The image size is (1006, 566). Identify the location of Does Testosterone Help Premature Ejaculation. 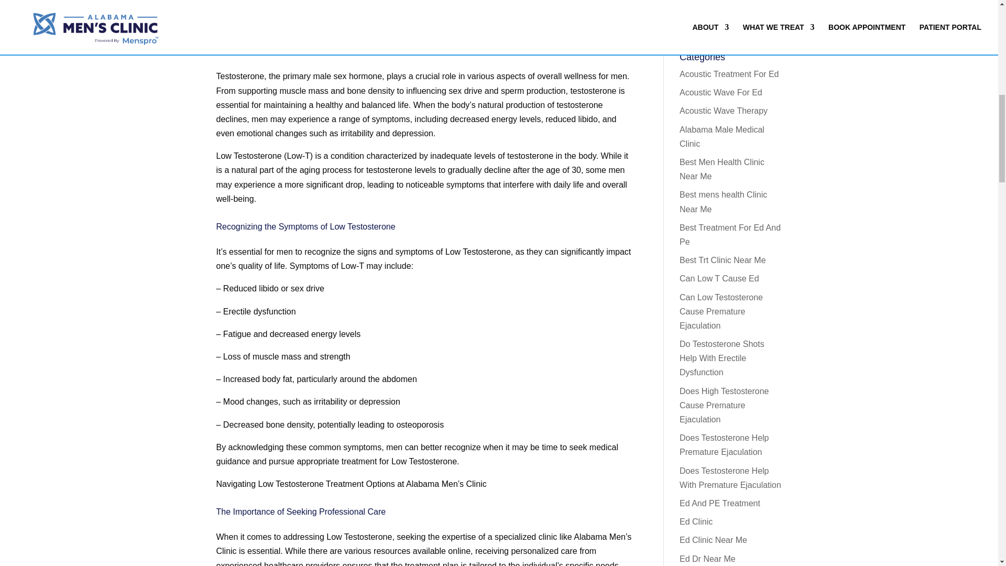
(724, 444).